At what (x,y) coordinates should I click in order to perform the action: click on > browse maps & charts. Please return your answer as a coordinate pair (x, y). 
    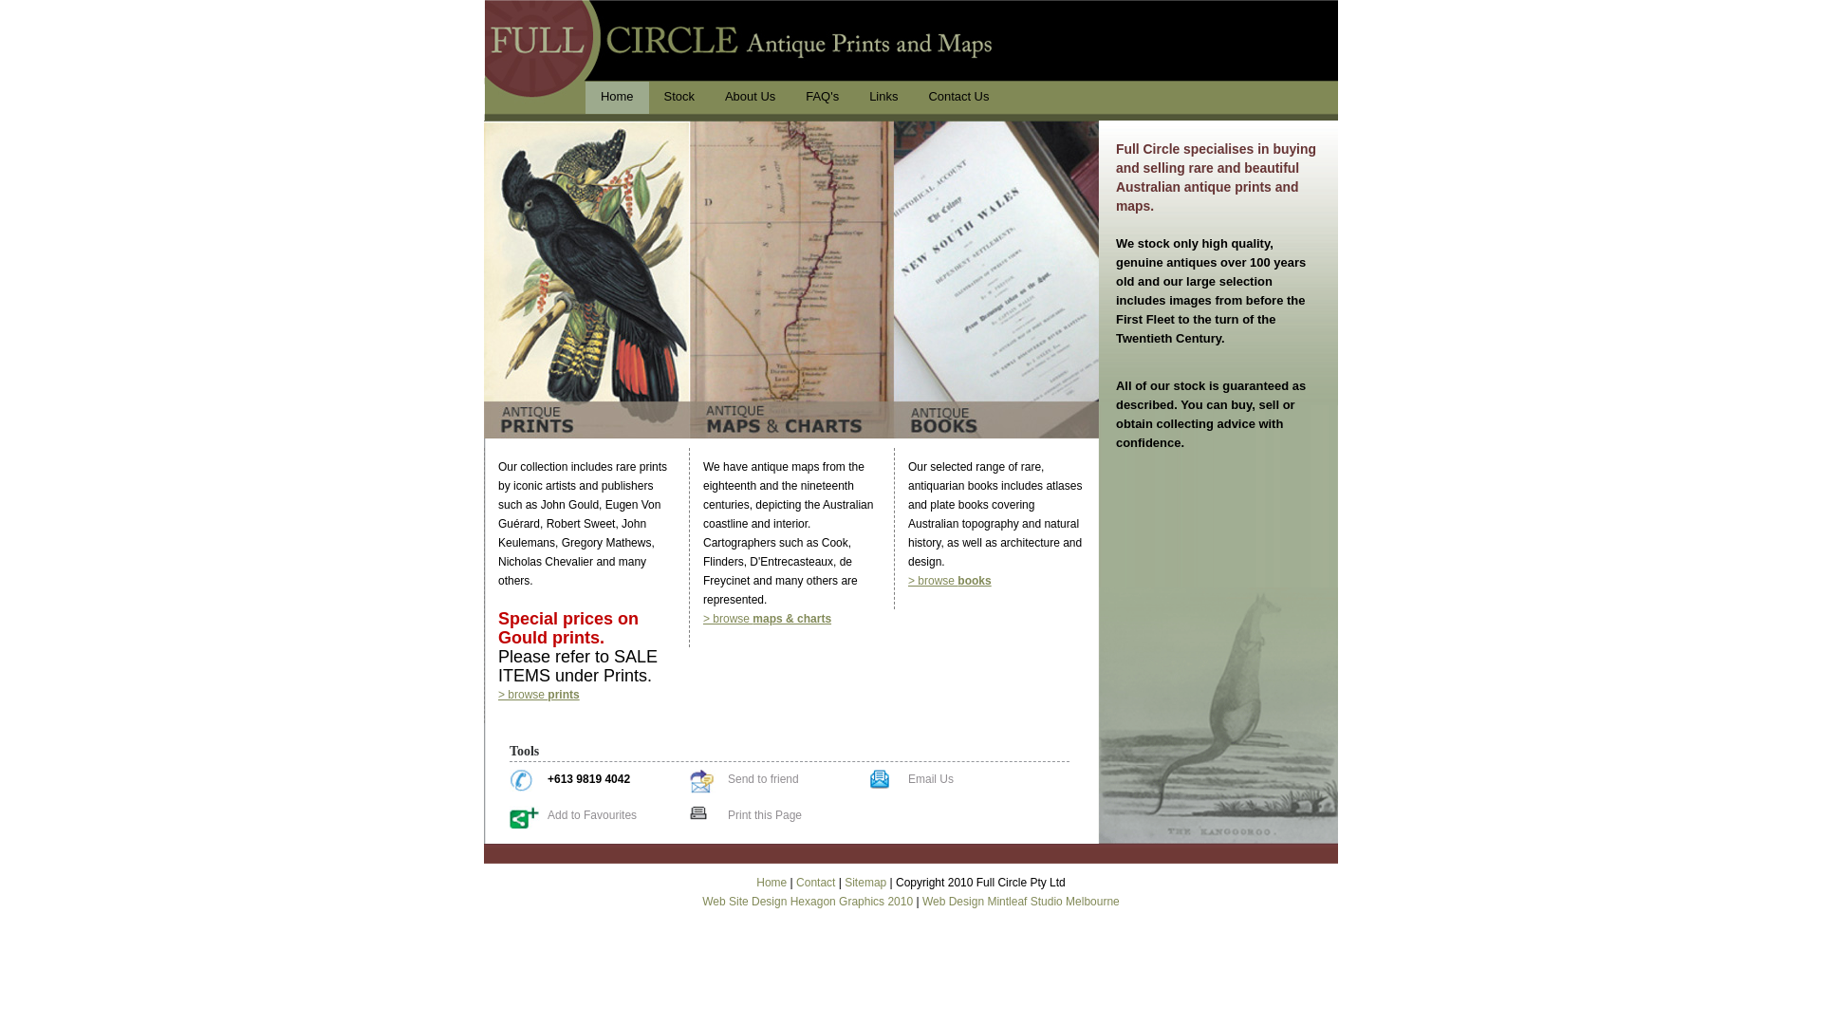
    Looking at the image, I should click on (767, 619).